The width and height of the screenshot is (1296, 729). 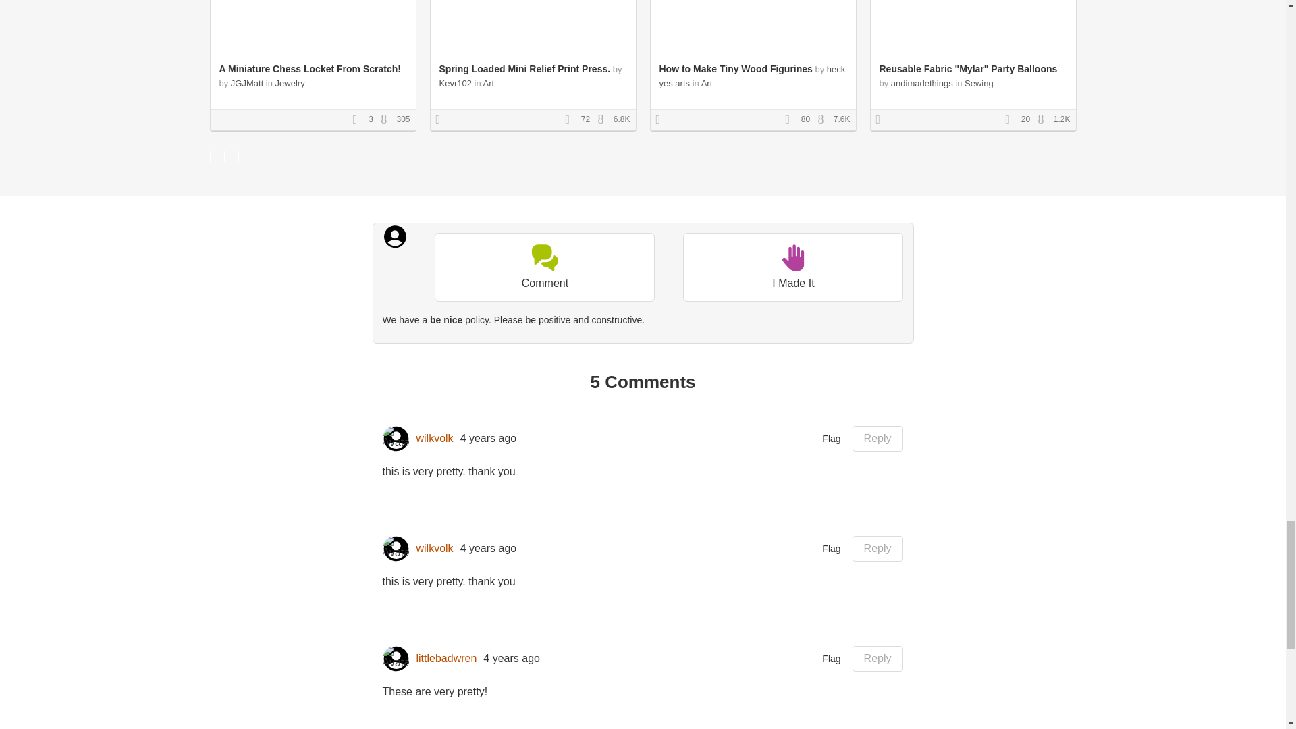 What do you see at coordinates (309, 69) in the screenshot?
I see `A Miniature Chess Locket From Scratch!` at bounding box center [309, 69].